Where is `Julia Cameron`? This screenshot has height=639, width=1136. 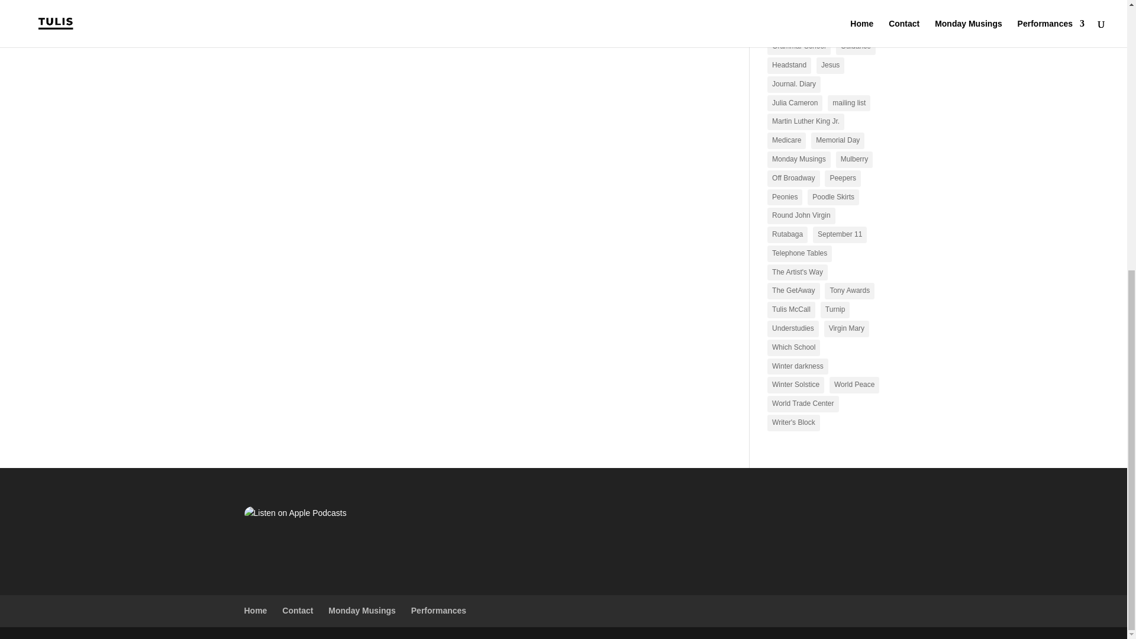
Julia Cameron is located at coordinates (795, 103).